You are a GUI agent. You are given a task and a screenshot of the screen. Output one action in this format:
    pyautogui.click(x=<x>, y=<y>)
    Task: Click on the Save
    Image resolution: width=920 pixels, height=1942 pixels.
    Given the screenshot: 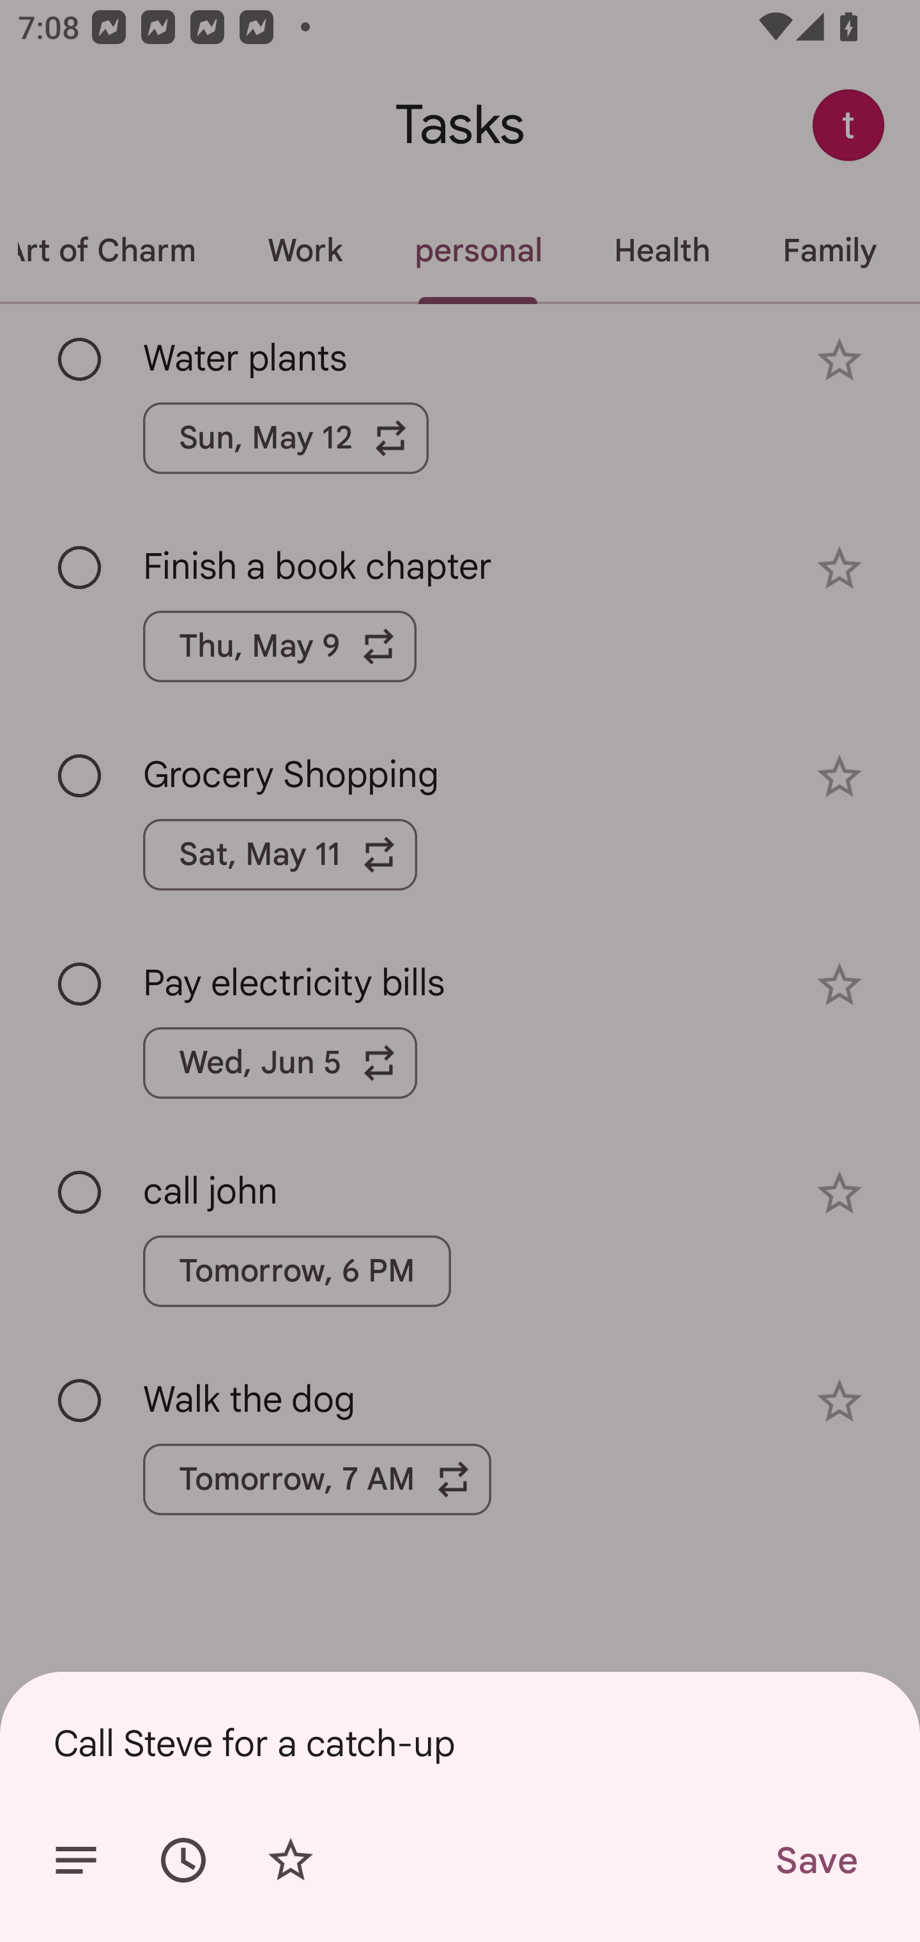 What is the action you would take?
    pyautogui.click(x=815, y=1860)
    